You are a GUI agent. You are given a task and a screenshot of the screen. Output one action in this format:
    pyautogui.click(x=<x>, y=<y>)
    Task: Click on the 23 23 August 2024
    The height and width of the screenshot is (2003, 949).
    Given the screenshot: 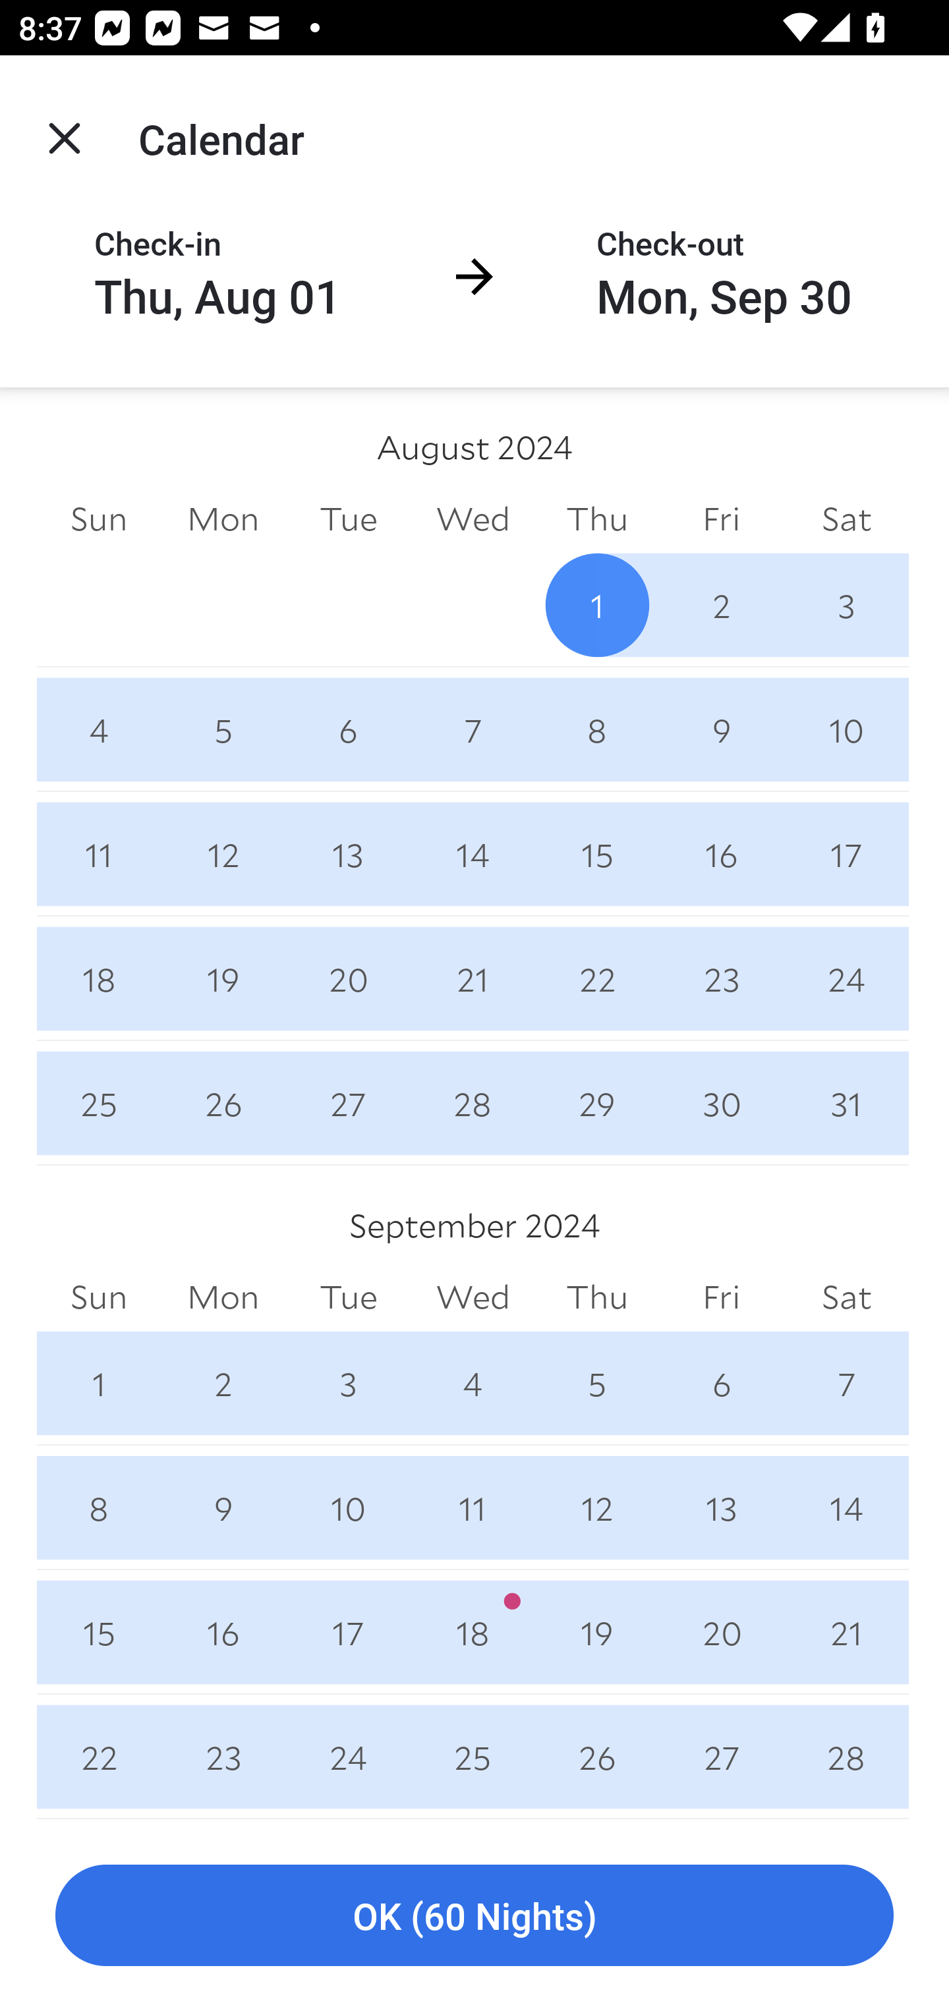 What is the action you would take?
    pyautogui.click(x=721, y=979)
    